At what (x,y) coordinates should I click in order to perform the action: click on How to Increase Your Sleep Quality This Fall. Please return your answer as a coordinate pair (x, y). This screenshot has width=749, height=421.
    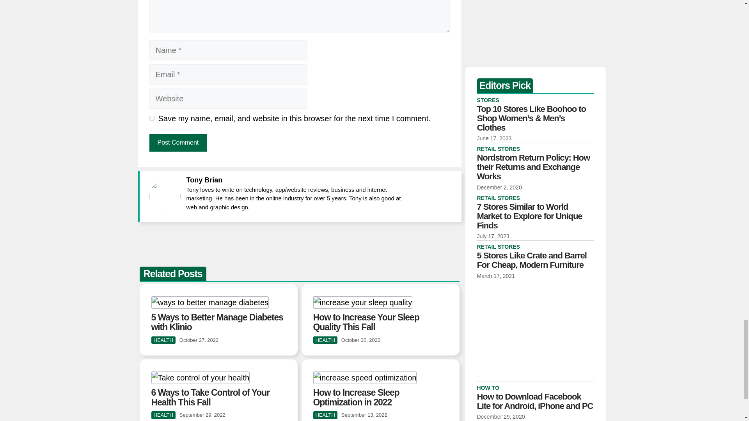
    Looking at the image, I should click on (366, 322).